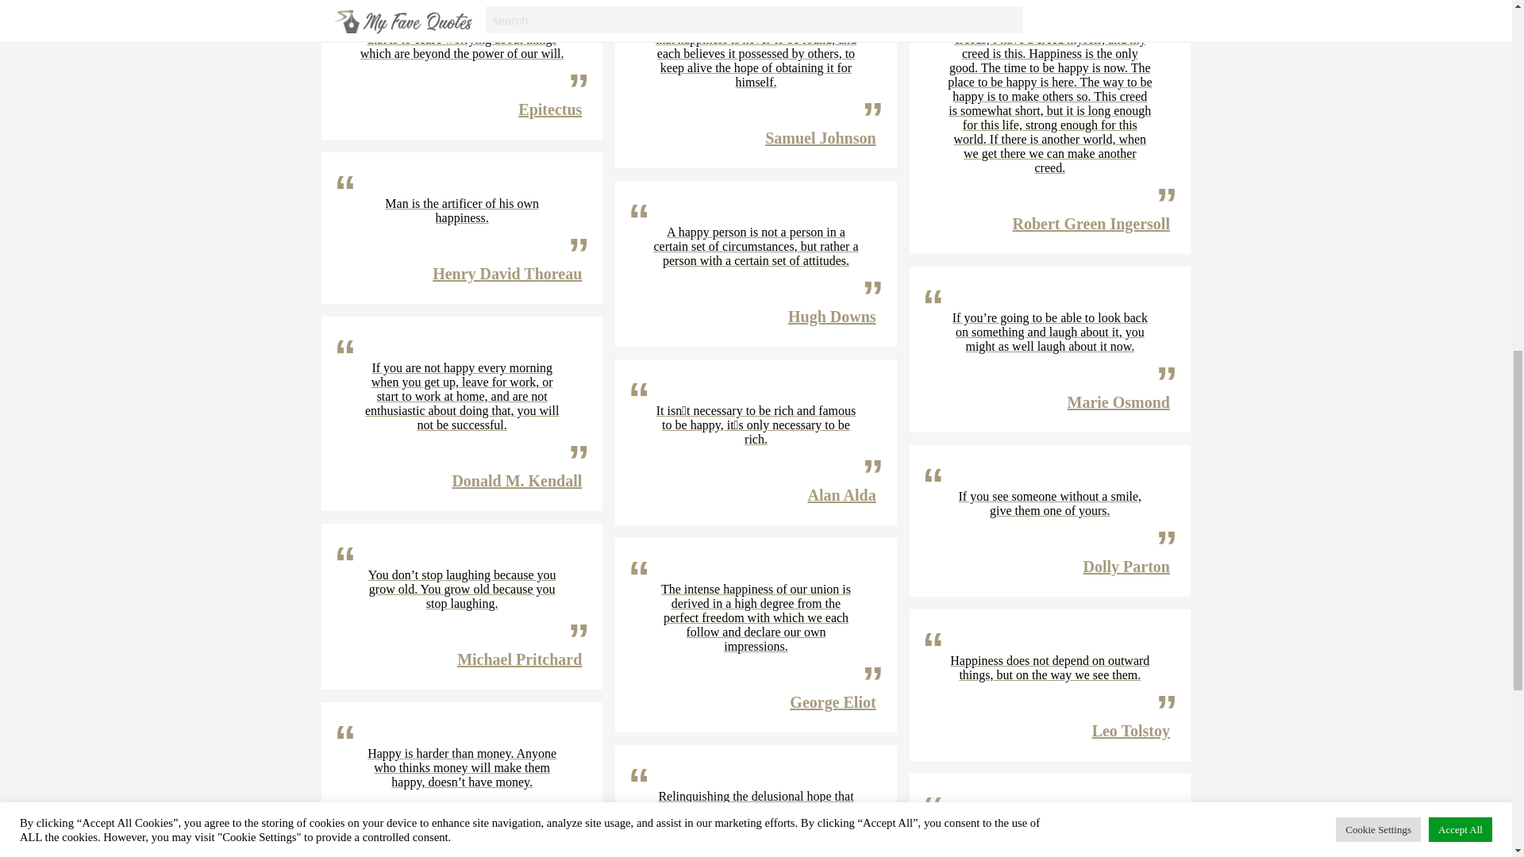 The width and height of the screenshot is (1524, 857). Describe the element at coordinates (507, 273) in the screenshot. I see `Henry David Thoreau` at that location.